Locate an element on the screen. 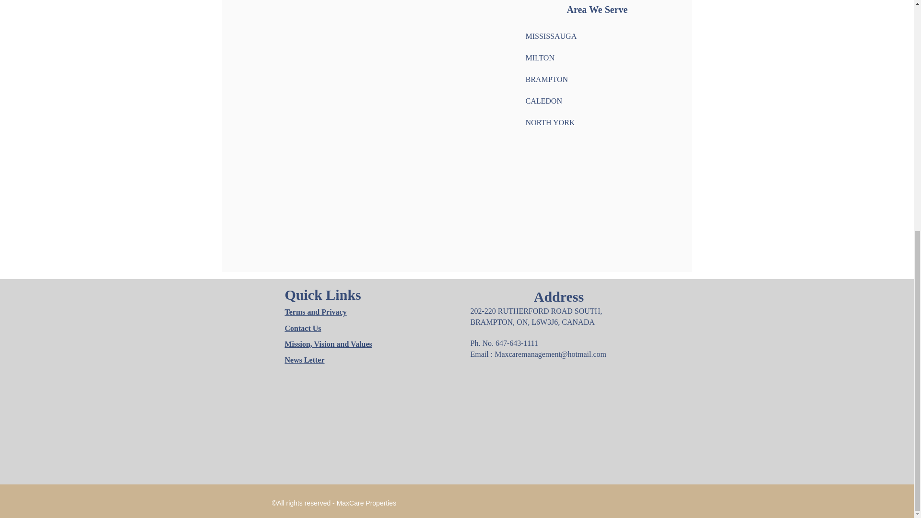 This screenshot has height=518, width=921. Terms and Privacy is located at coordinates (316, 312).